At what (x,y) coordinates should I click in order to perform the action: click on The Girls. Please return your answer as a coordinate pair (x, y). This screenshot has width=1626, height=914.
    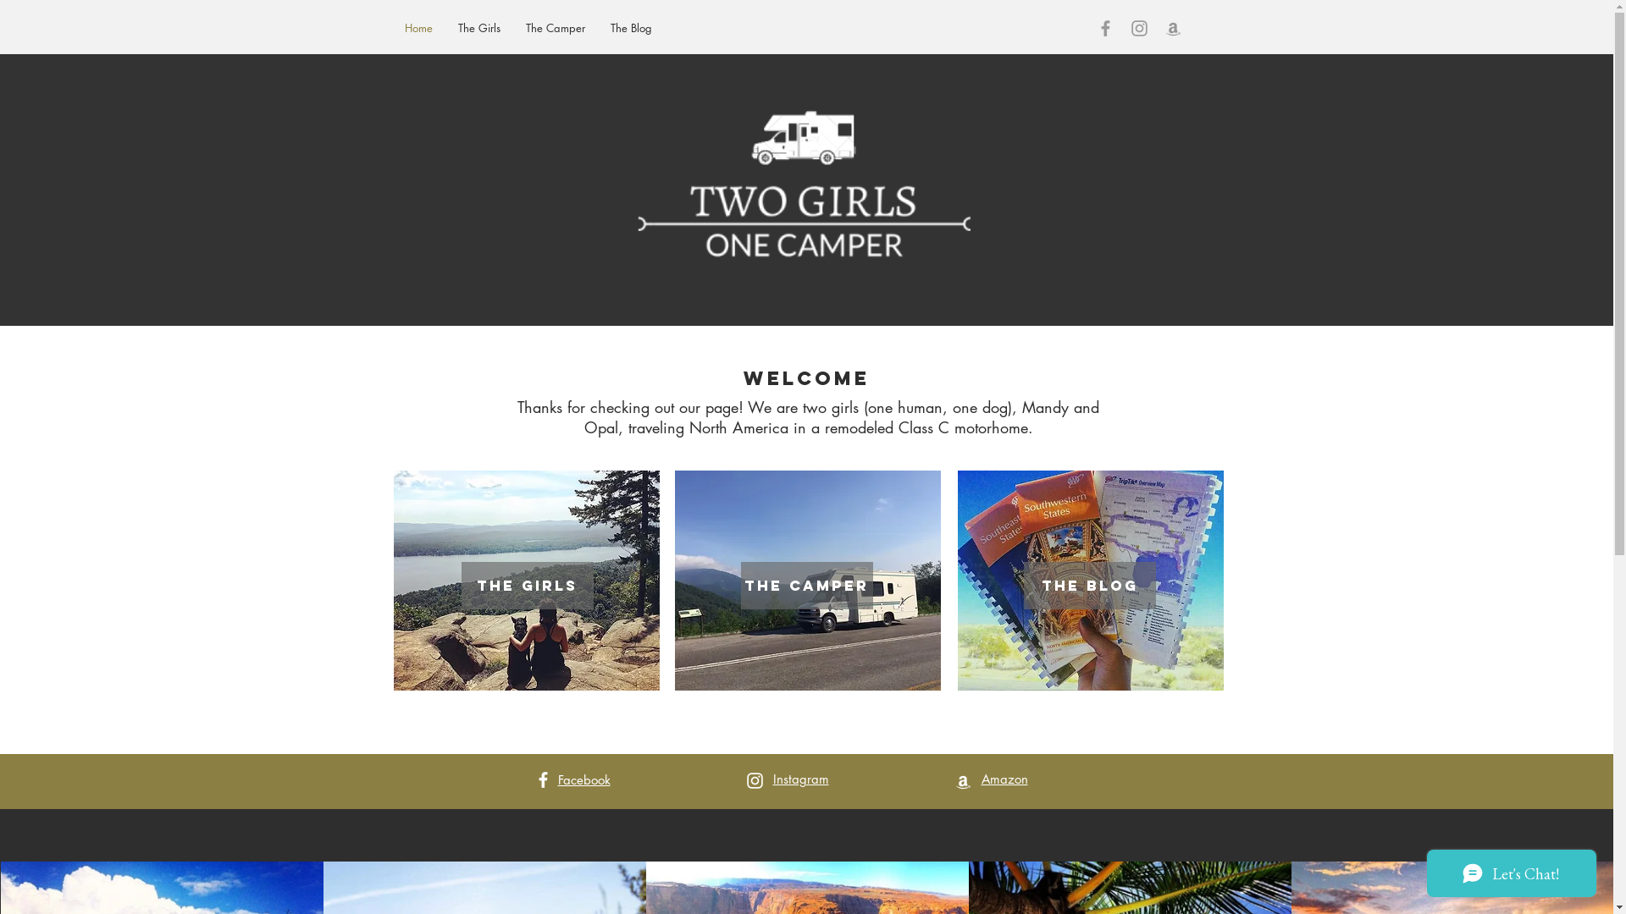
    Looking at the image, I should click on (479, 29).